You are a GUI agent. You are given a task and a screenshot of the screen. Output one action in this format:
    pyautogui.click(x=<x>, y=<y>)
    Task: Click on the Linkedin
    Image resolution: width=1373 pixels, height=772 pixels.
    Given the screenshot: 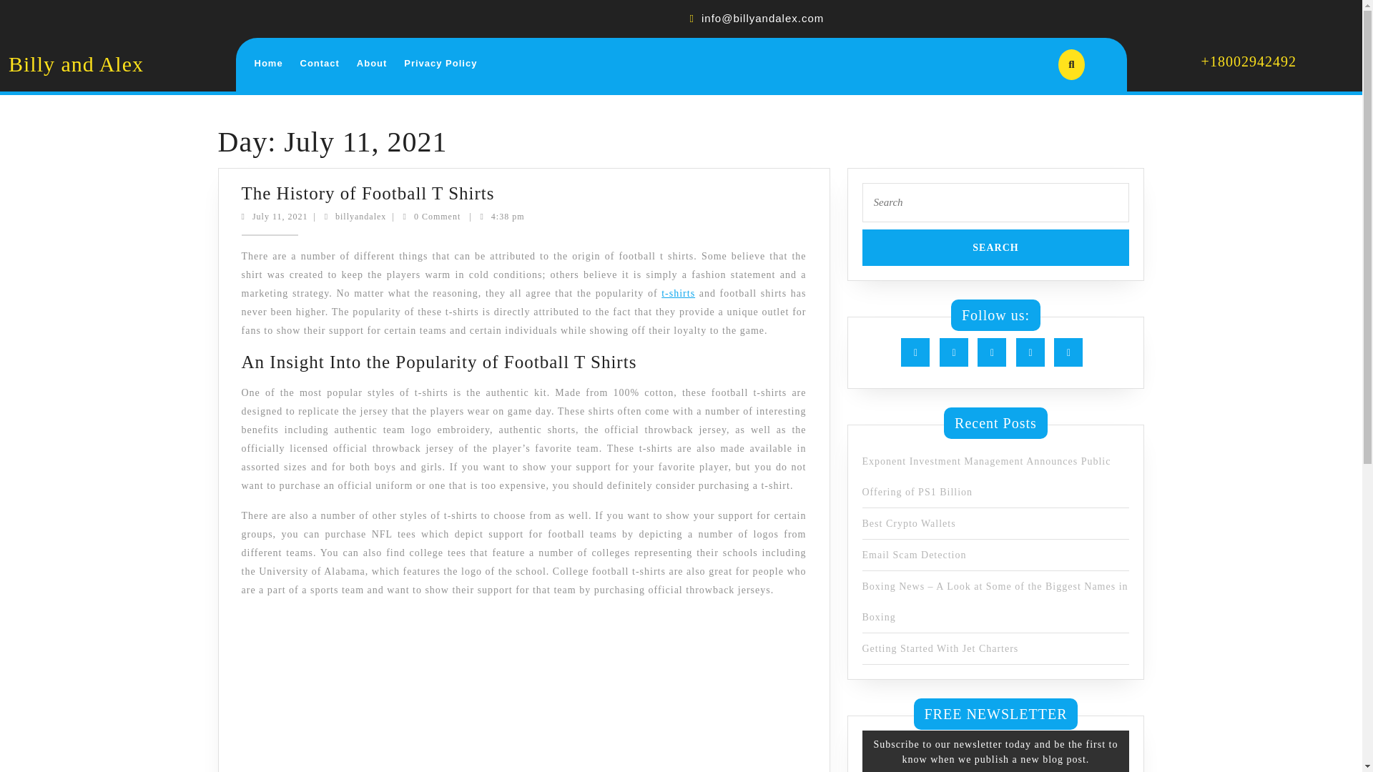 What is the action you would take?
    pyautogui.click(x=995, y=353)
    